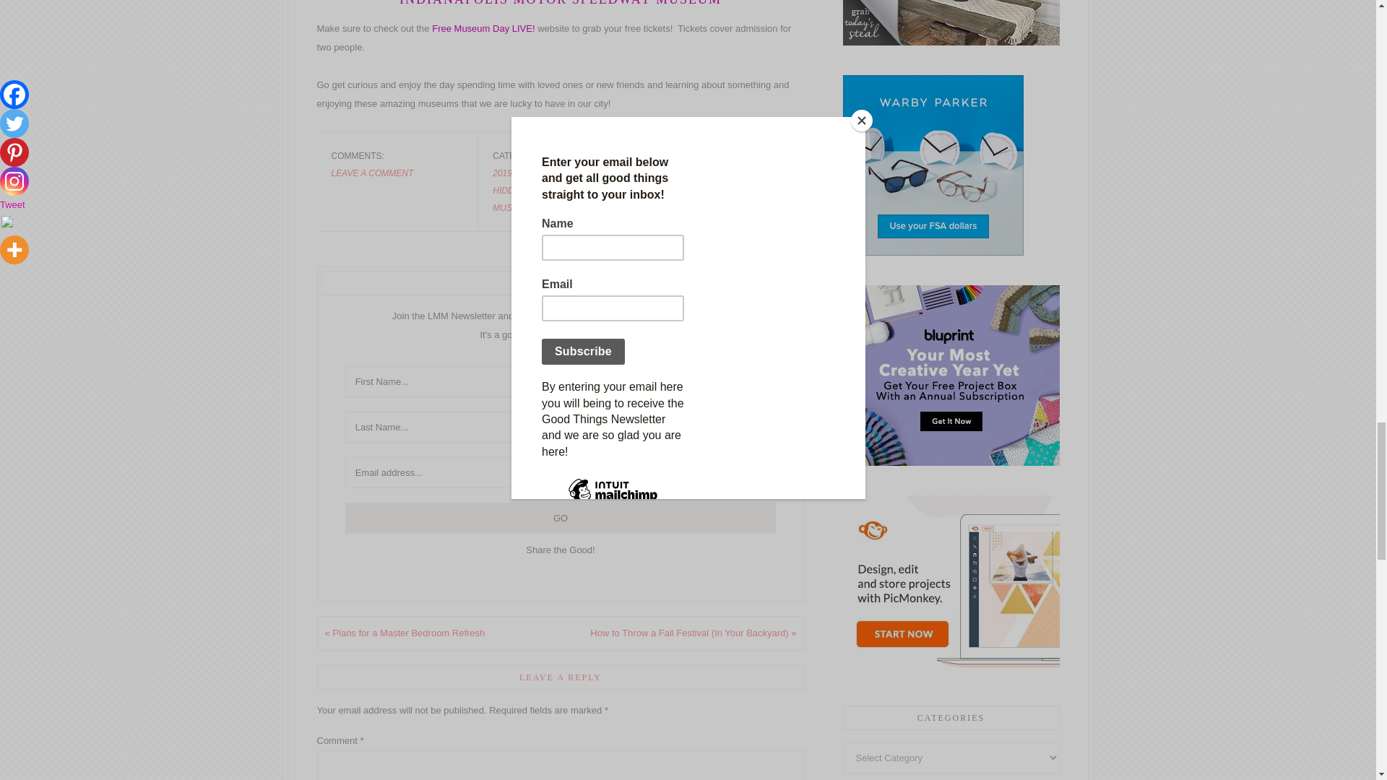 The image size is (1387, 780). Describe the element at coordinates (560, 3) in the screenshot. I see `INDIANAPOLIS MOTOR SPEEDWAY MUSEUM` at that location.